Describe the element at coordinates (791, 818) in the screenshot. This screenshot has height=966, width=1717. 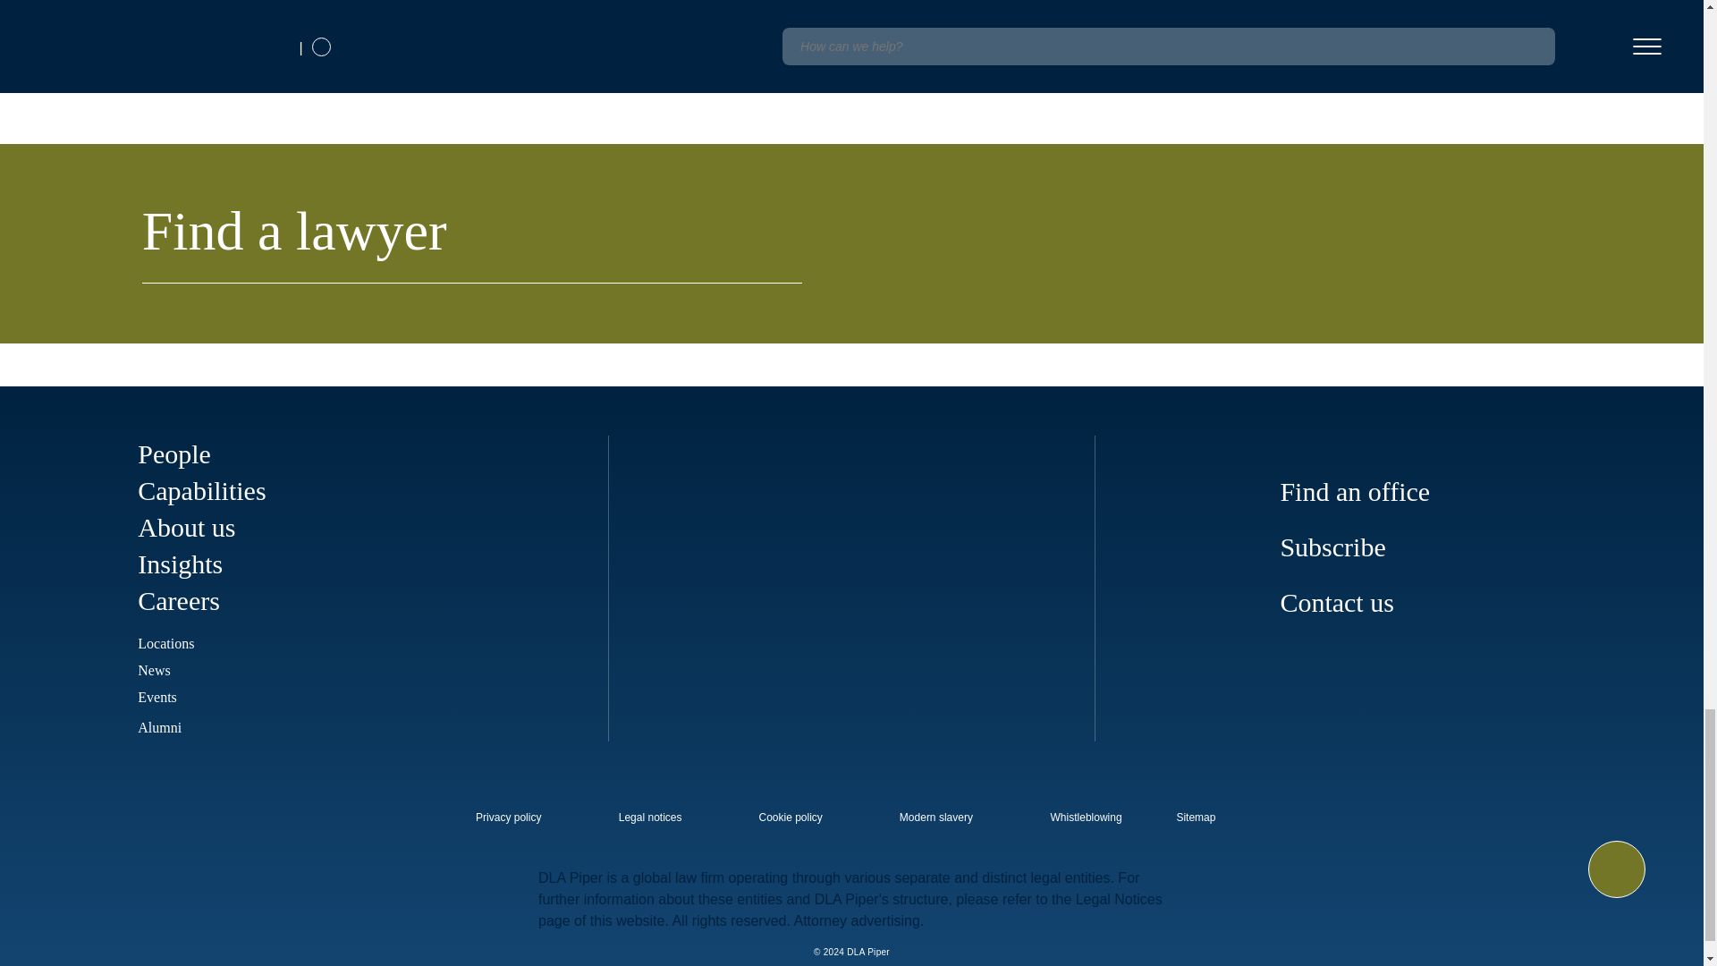
I see `internal` at that location.